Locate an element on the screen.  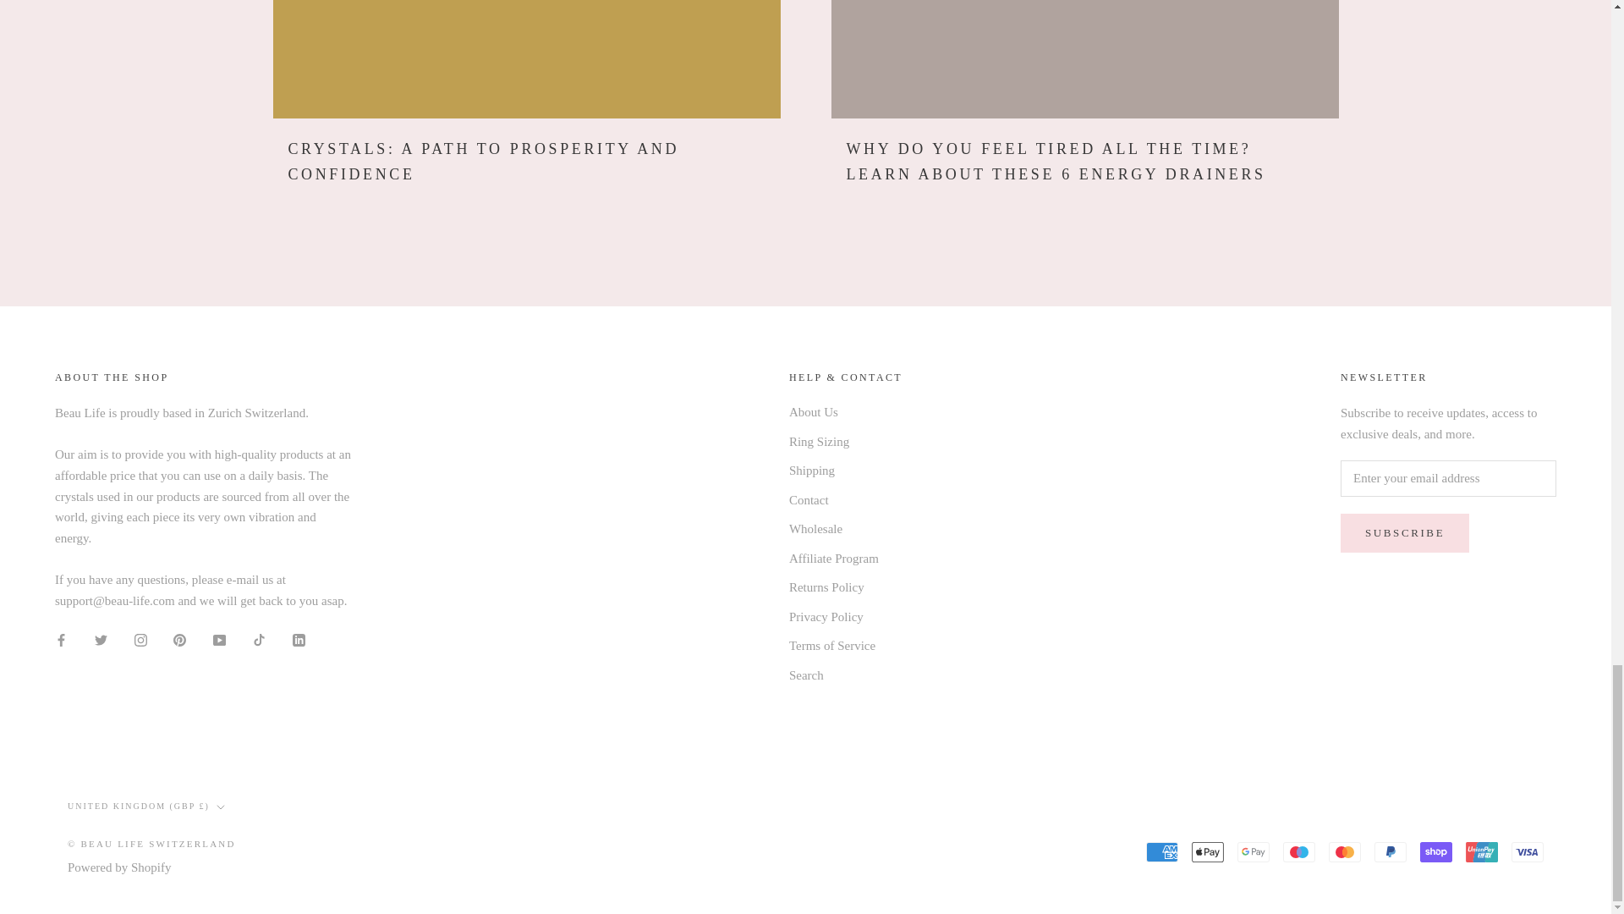
Maestro is located at coordinates (1299, 851).